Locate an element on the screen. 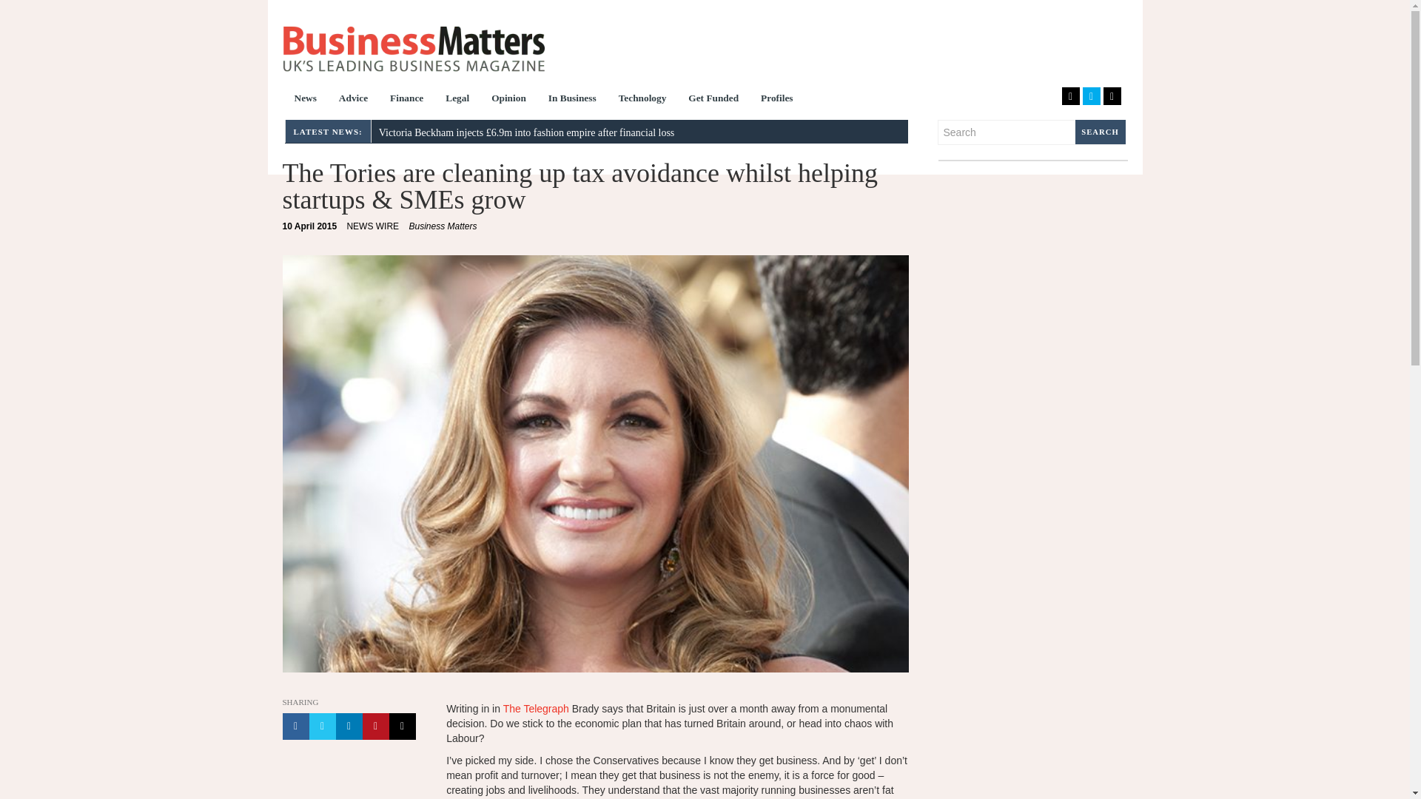  Finance is located at coordinates (457, 99).